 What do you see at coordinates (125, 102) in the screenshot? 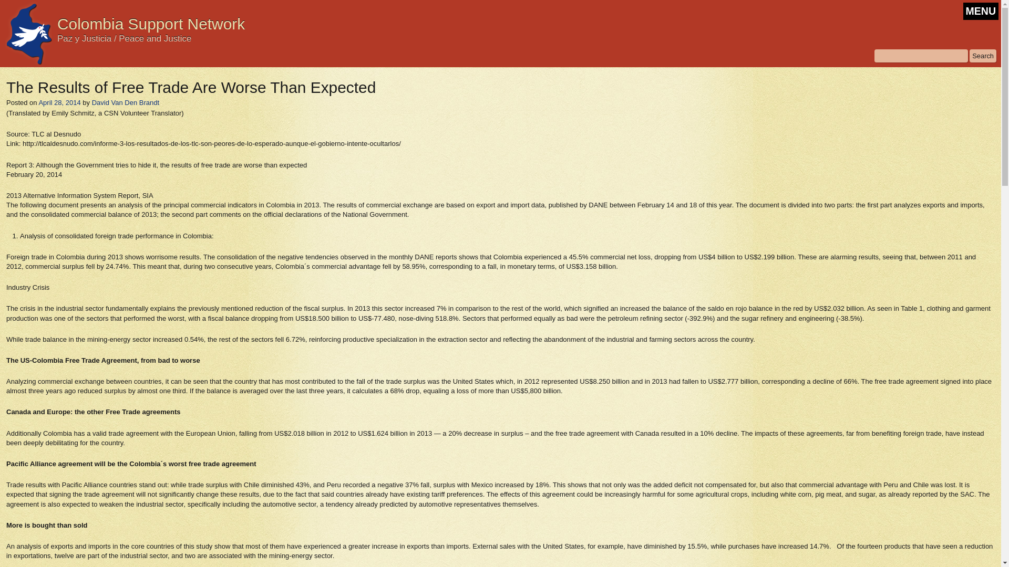
I see `View all posts by David Van Den Brandt` at bounding box center [125, 102].